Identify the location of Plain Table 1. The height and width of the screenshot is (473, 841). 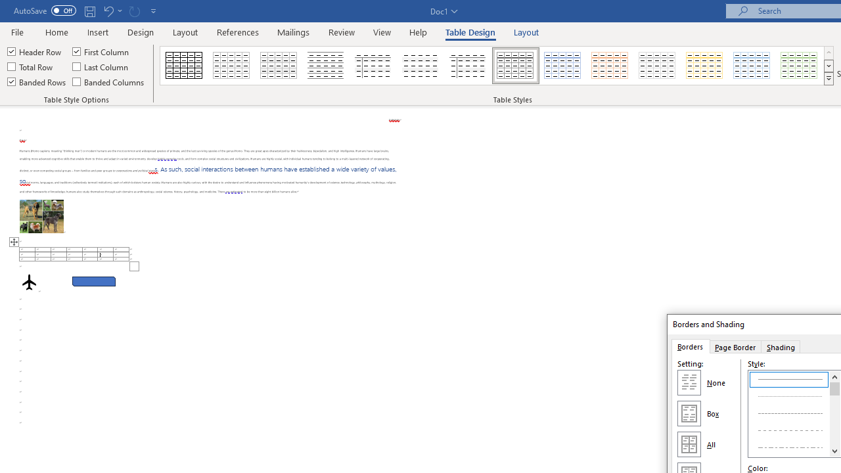
(279, 66).